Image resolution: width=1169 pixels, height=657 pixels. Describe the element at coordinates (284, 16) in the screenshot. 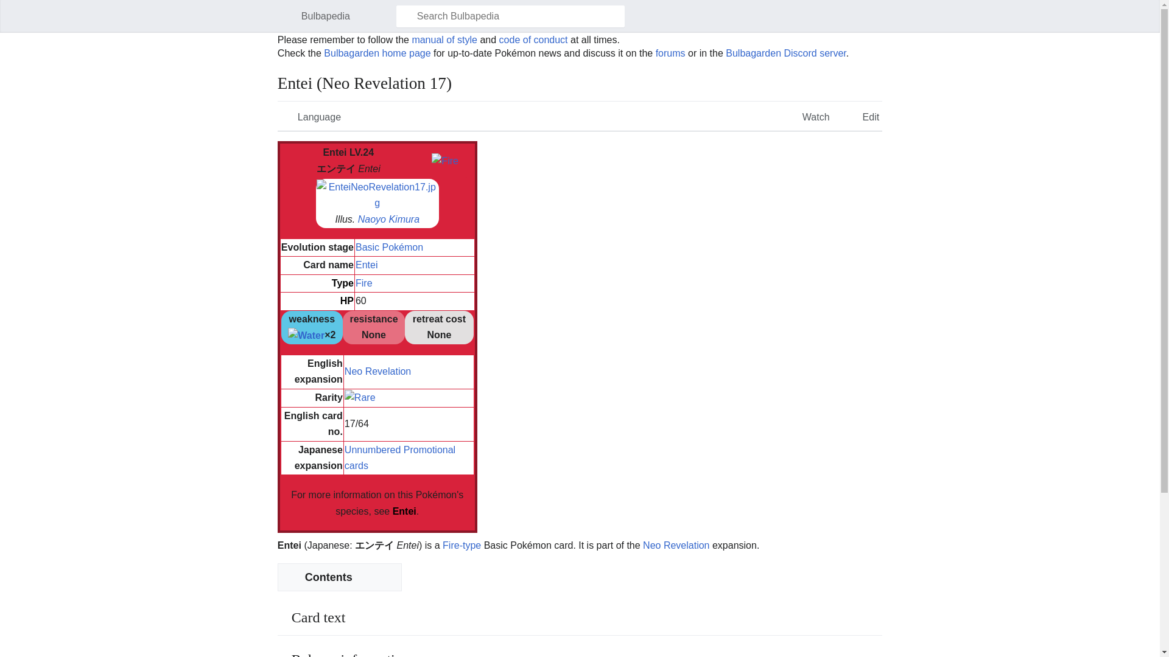

I see `Open main menu` at that location.